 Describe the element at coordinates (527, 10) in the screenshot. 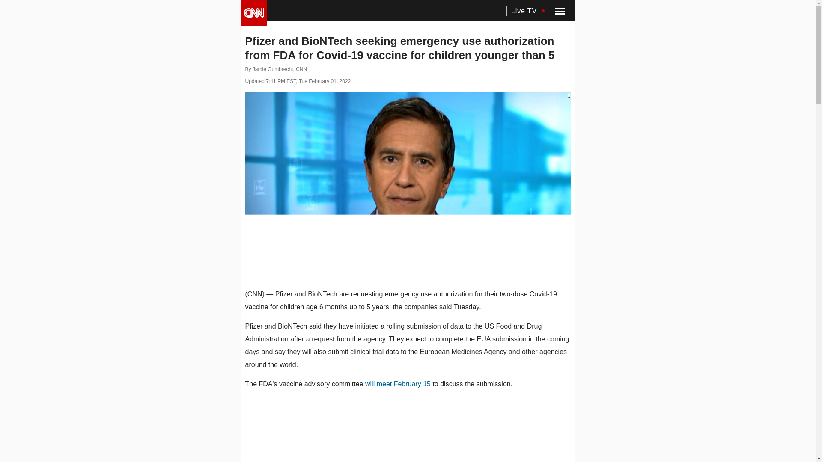

I see `Live TV` at that location.